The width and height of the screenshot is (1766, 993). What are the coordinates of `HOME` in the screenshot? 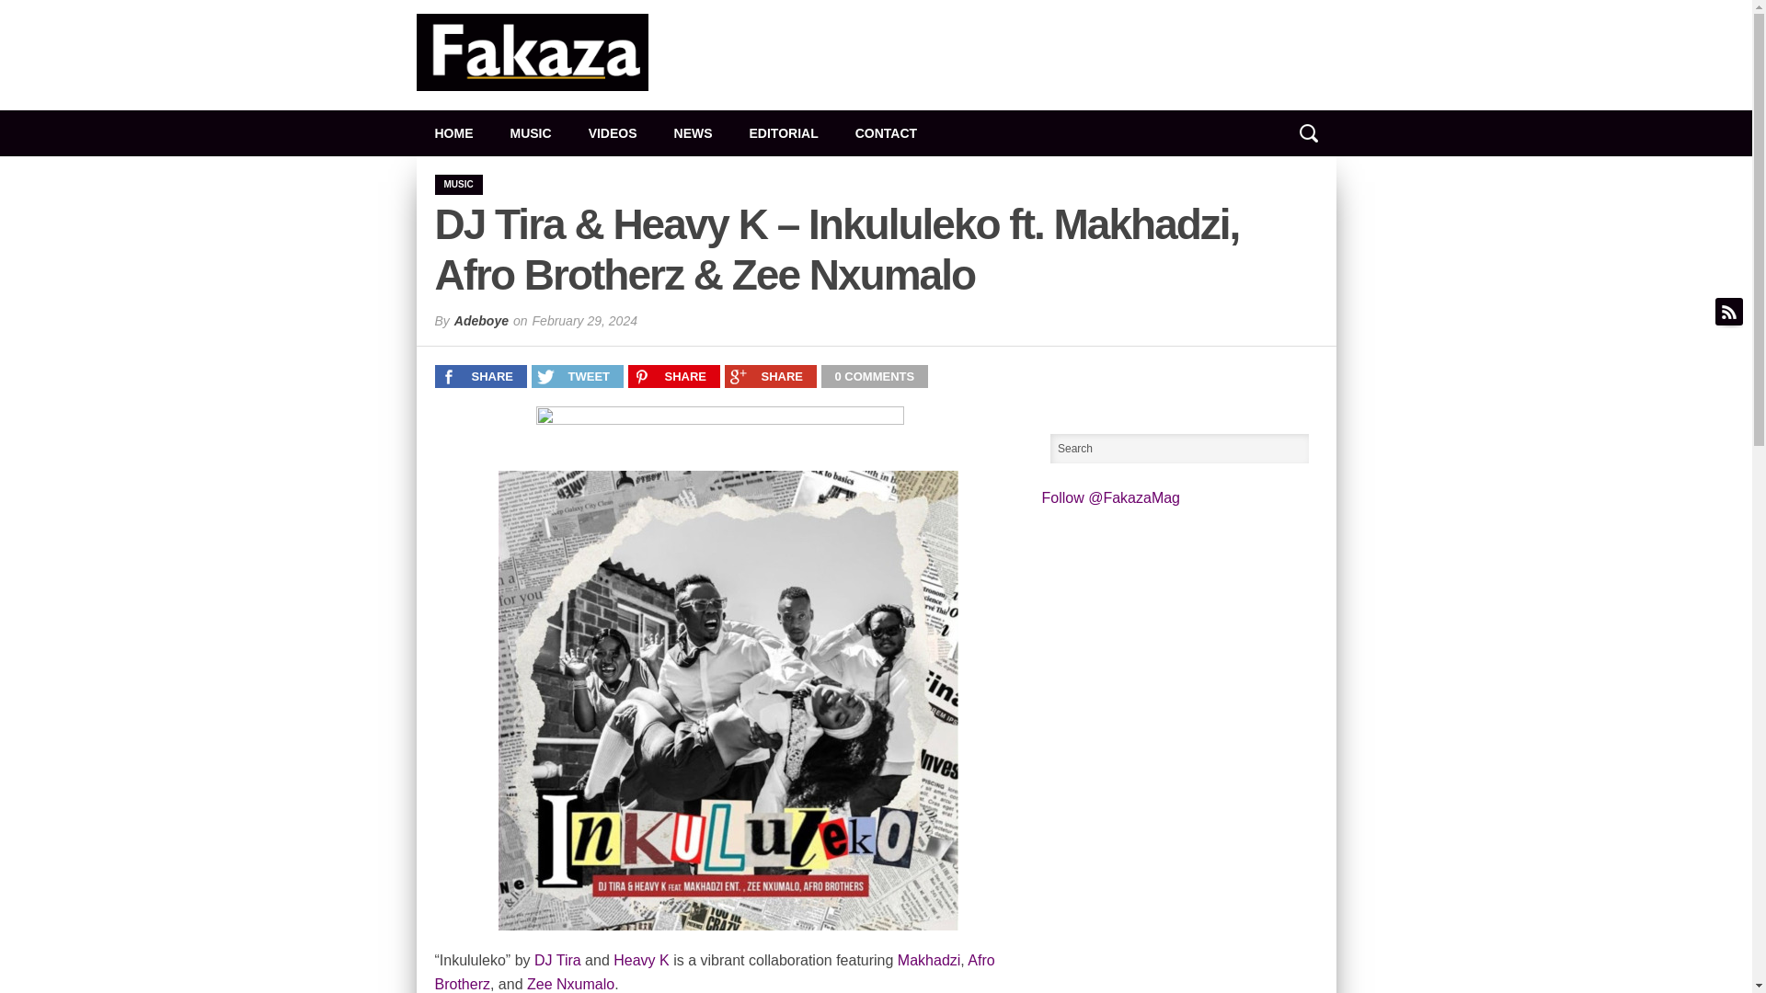 It's located at (453, 132).